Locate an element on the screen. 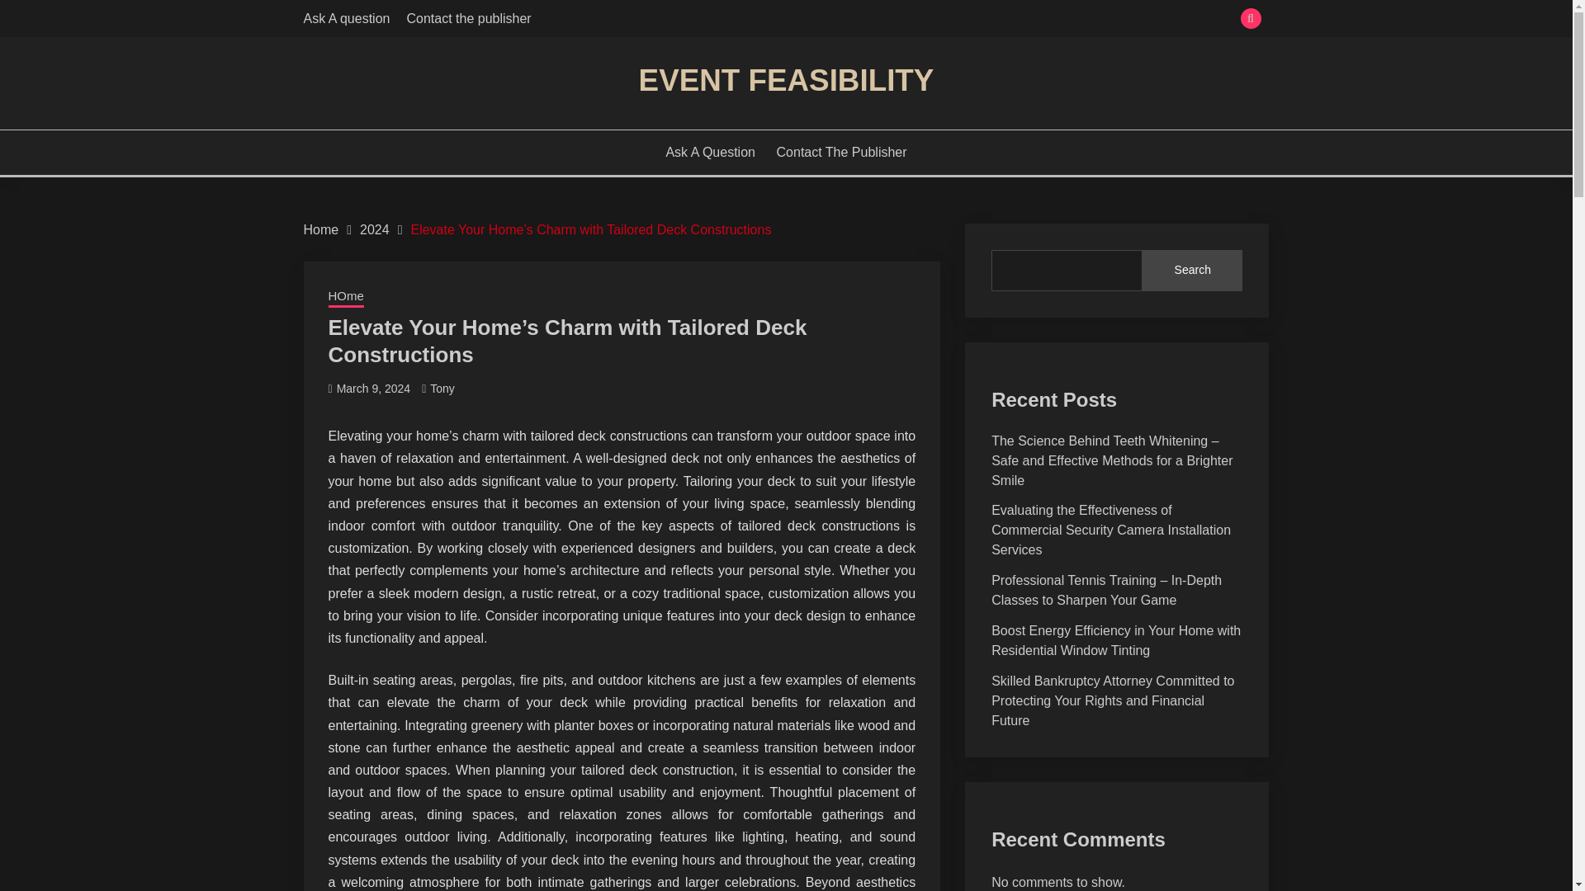  Search is located at coordinates (1192, 271).